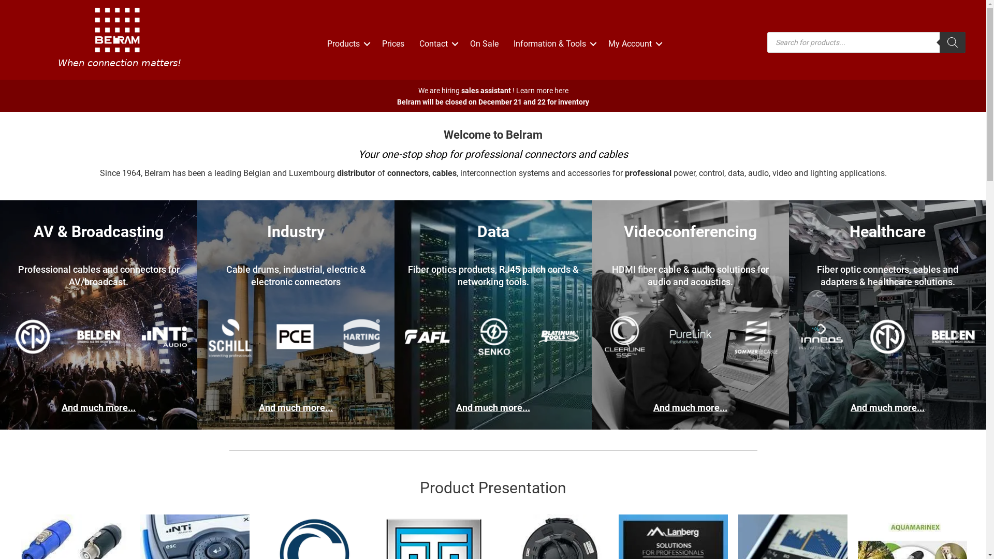 The height and width of the screenshot is (559, 994). I want to click on PCE-white-tr-logo, so click(296, 336).